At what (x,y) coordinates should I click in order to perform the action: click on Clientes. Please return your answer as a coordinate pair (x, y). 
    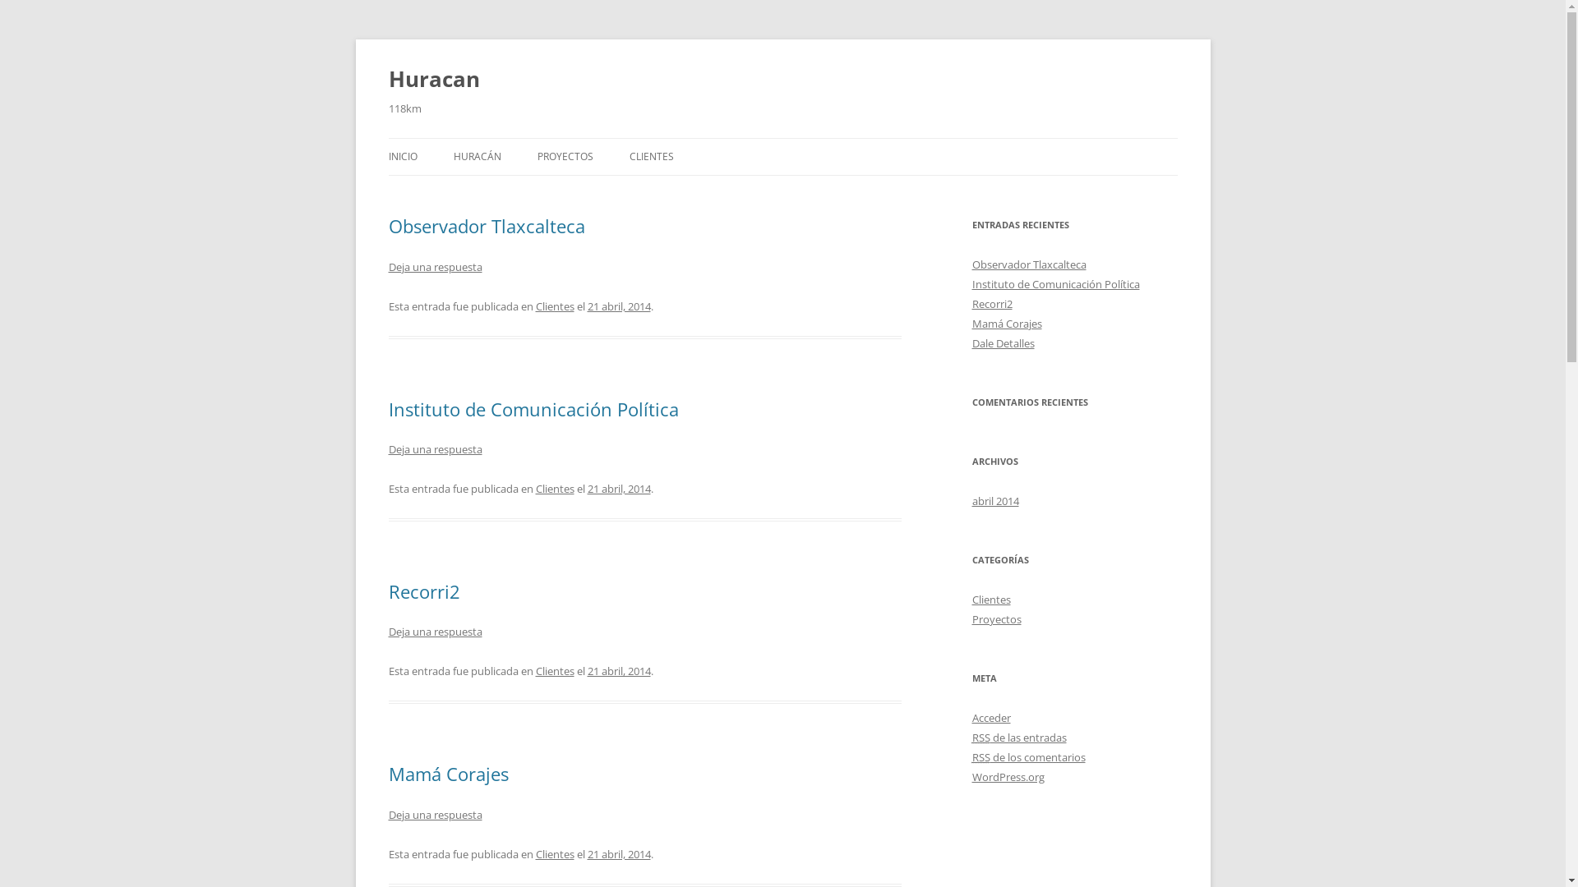
    Looking at the image, I should click on (556, 489).